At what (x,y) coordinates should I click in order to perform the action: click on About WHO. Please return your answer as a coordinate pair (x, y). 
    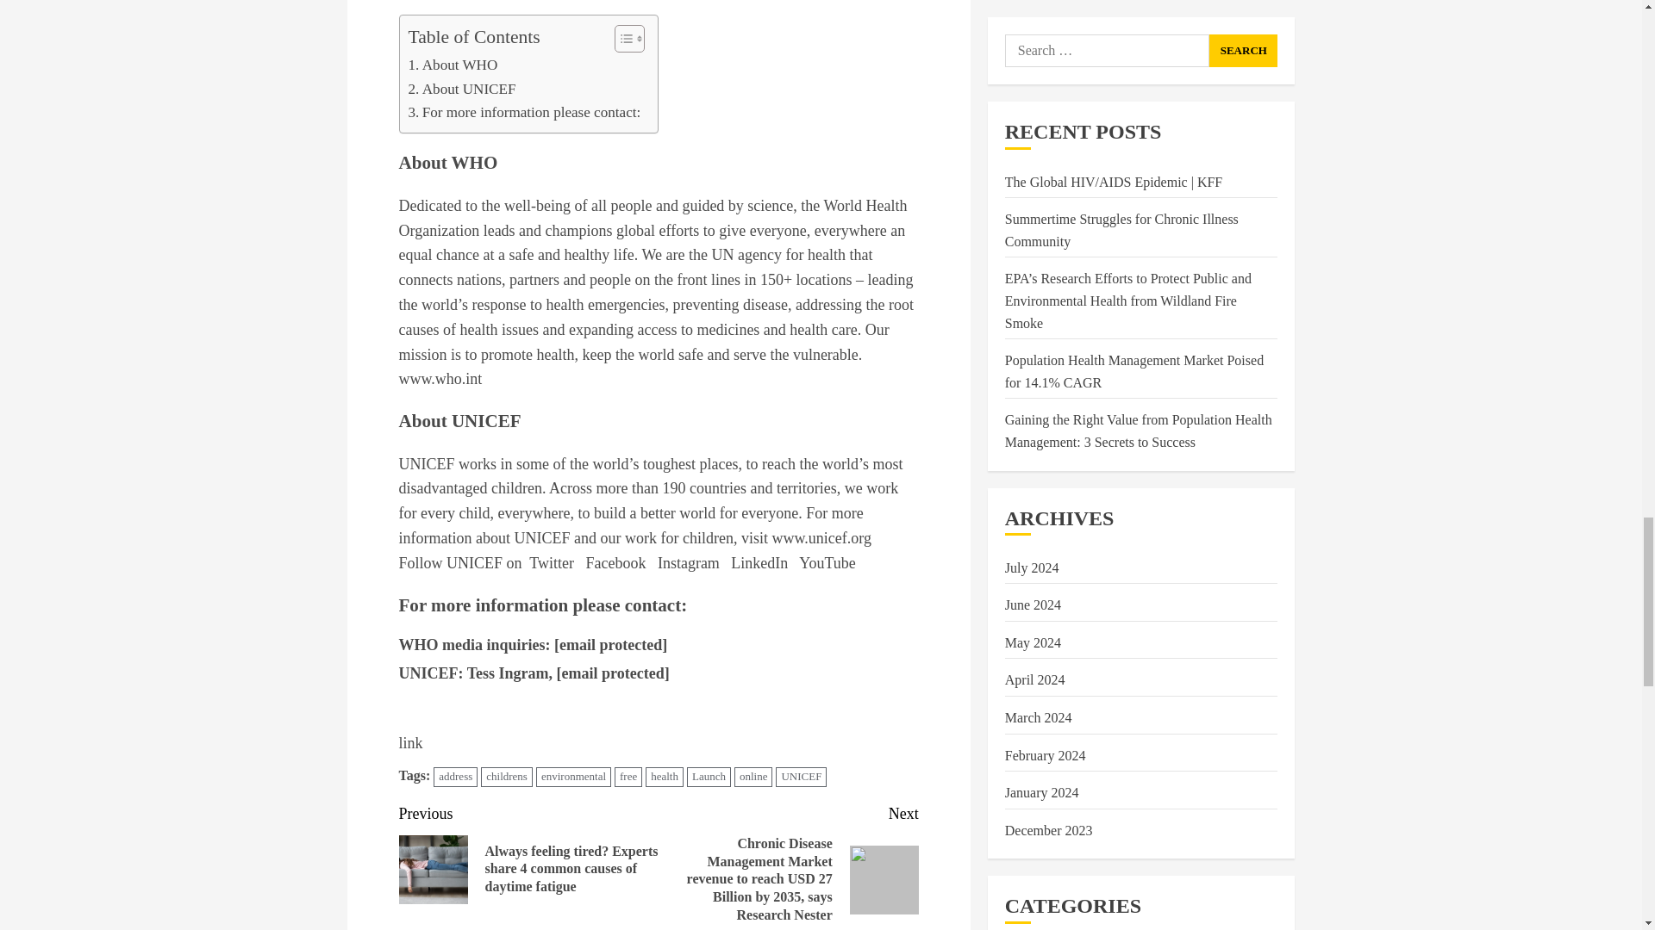
    Looking at the image, I should click on (453, 64).